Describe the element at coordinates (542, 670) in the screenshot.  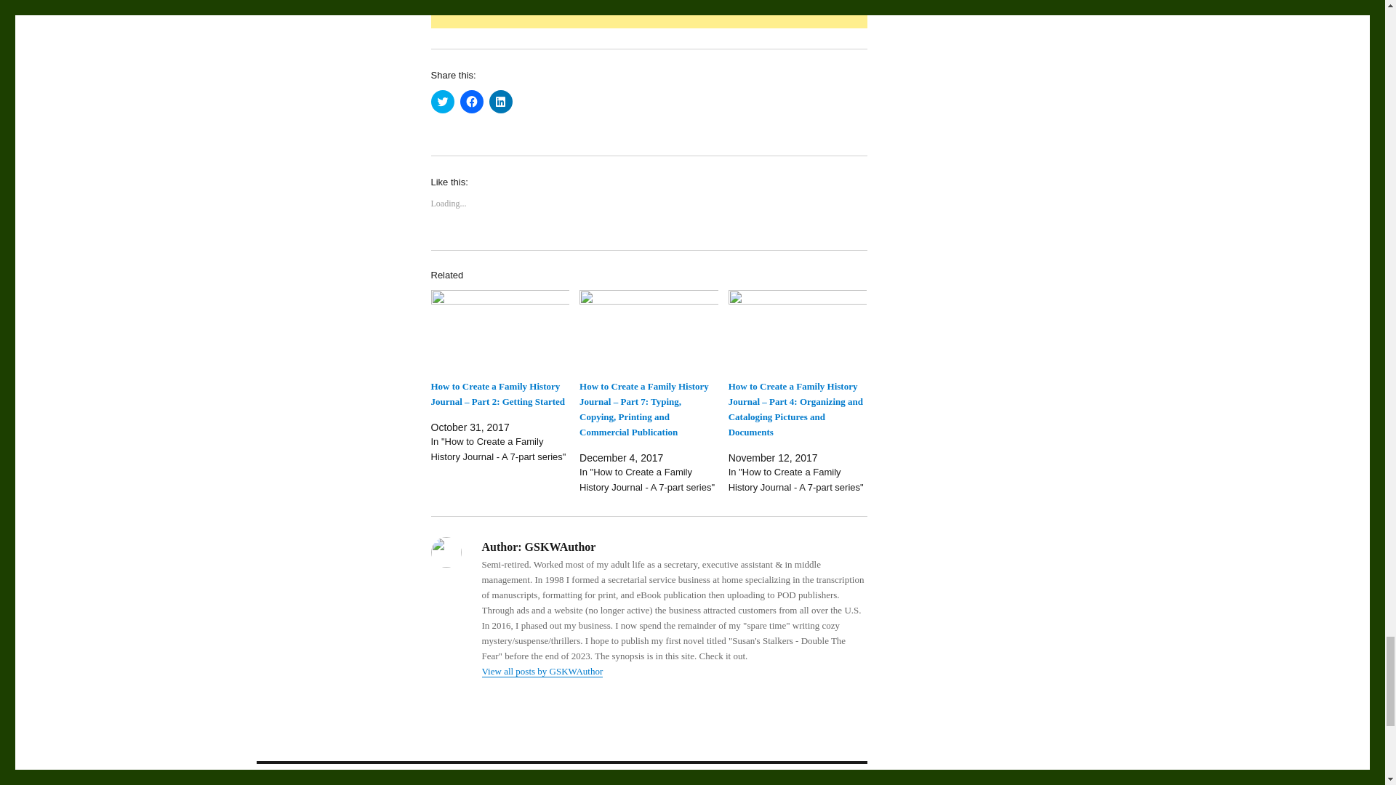
I see `View all posts by GSKWAuthor` at that location.